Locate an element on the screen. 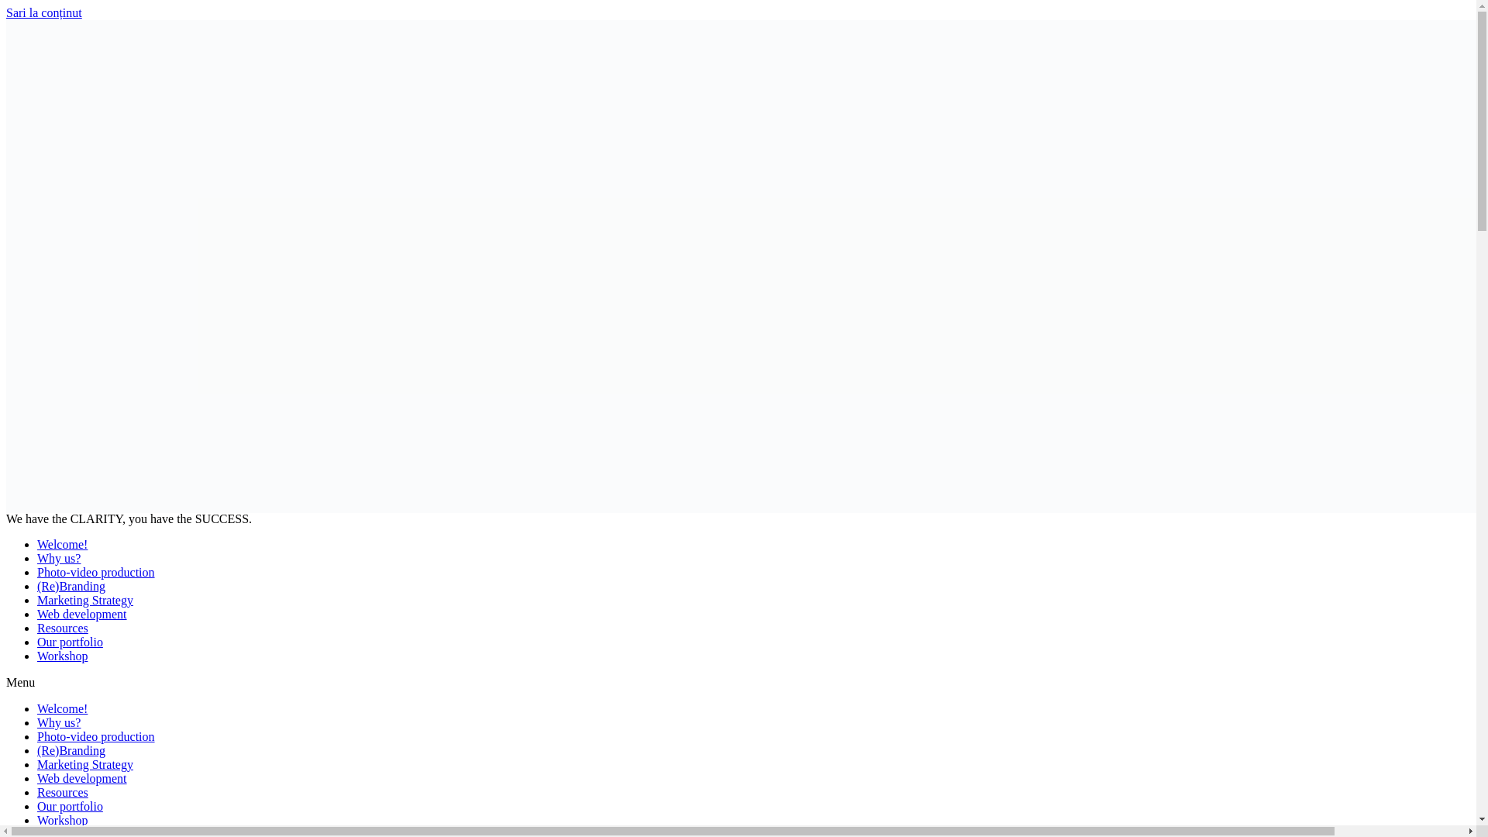 This screenshot has height=837, width=1488. Web development is located at coordinates (82, 778).